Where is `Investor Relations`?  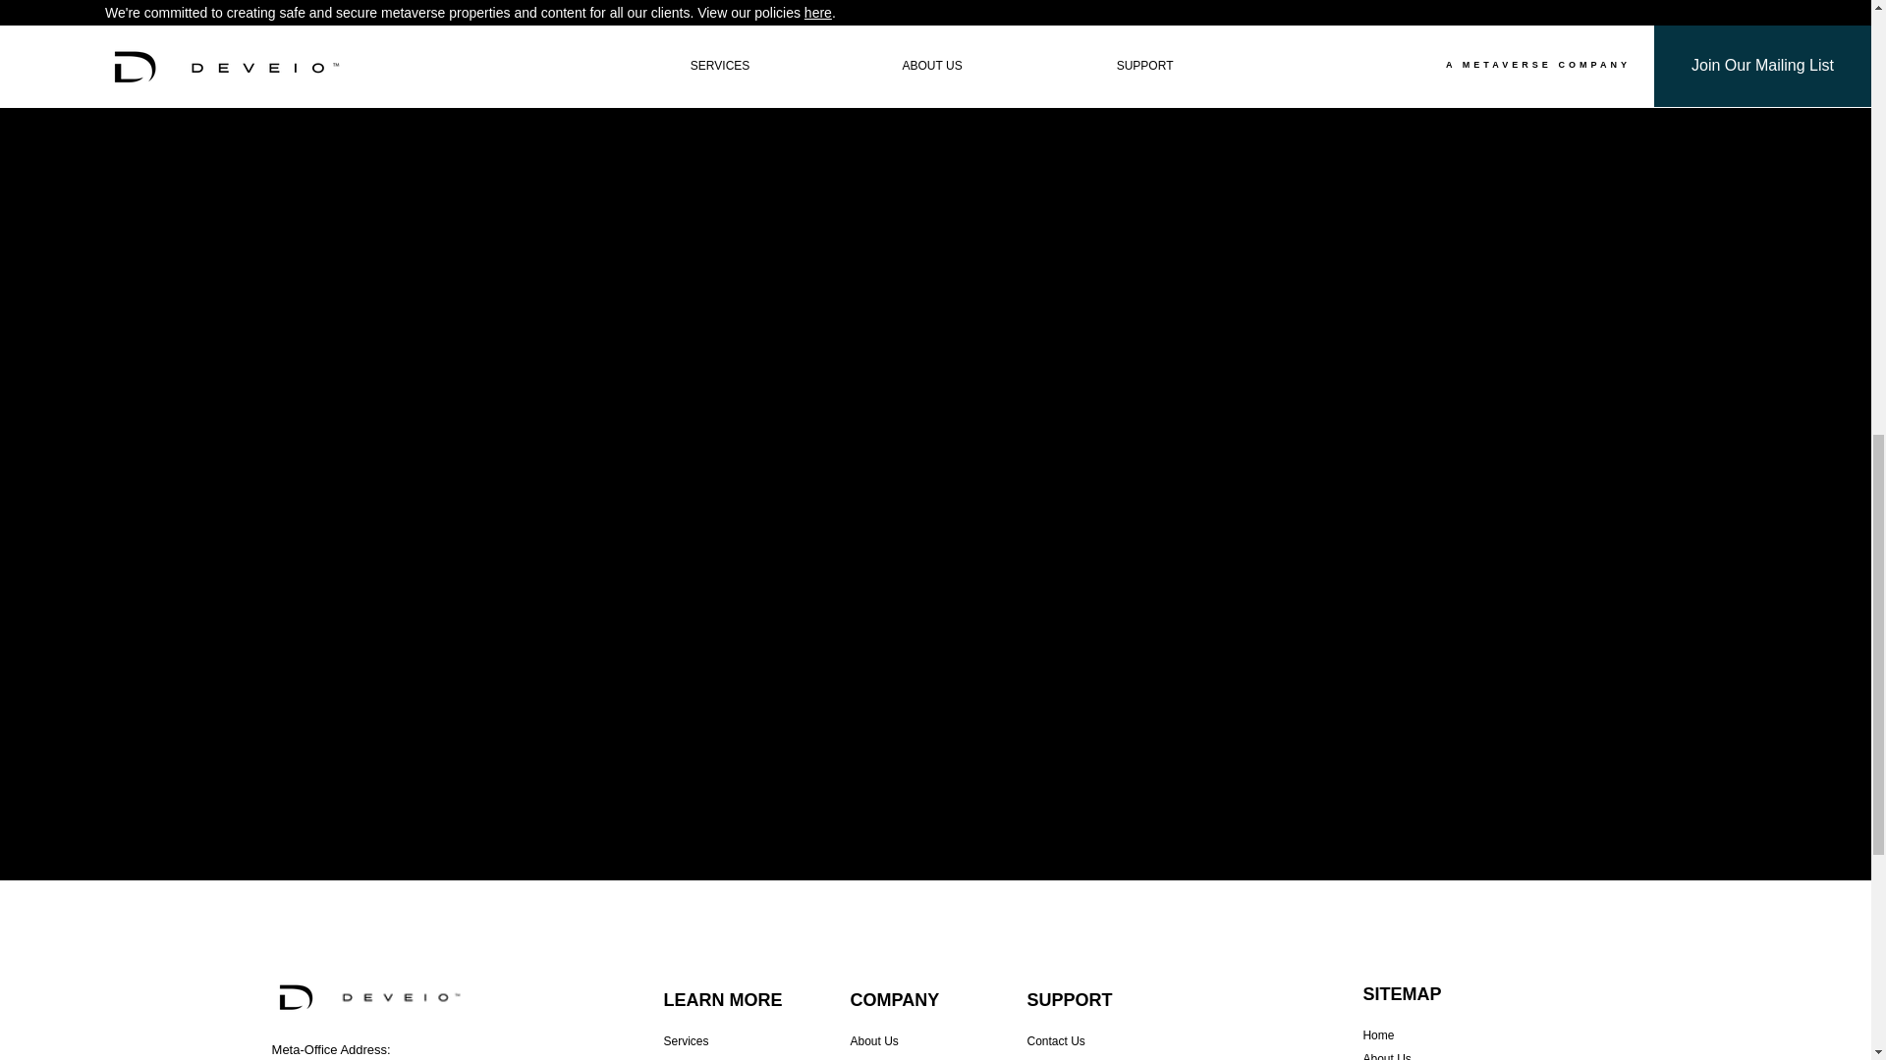
Investor Relations is located at coordinates (1075, 1058).